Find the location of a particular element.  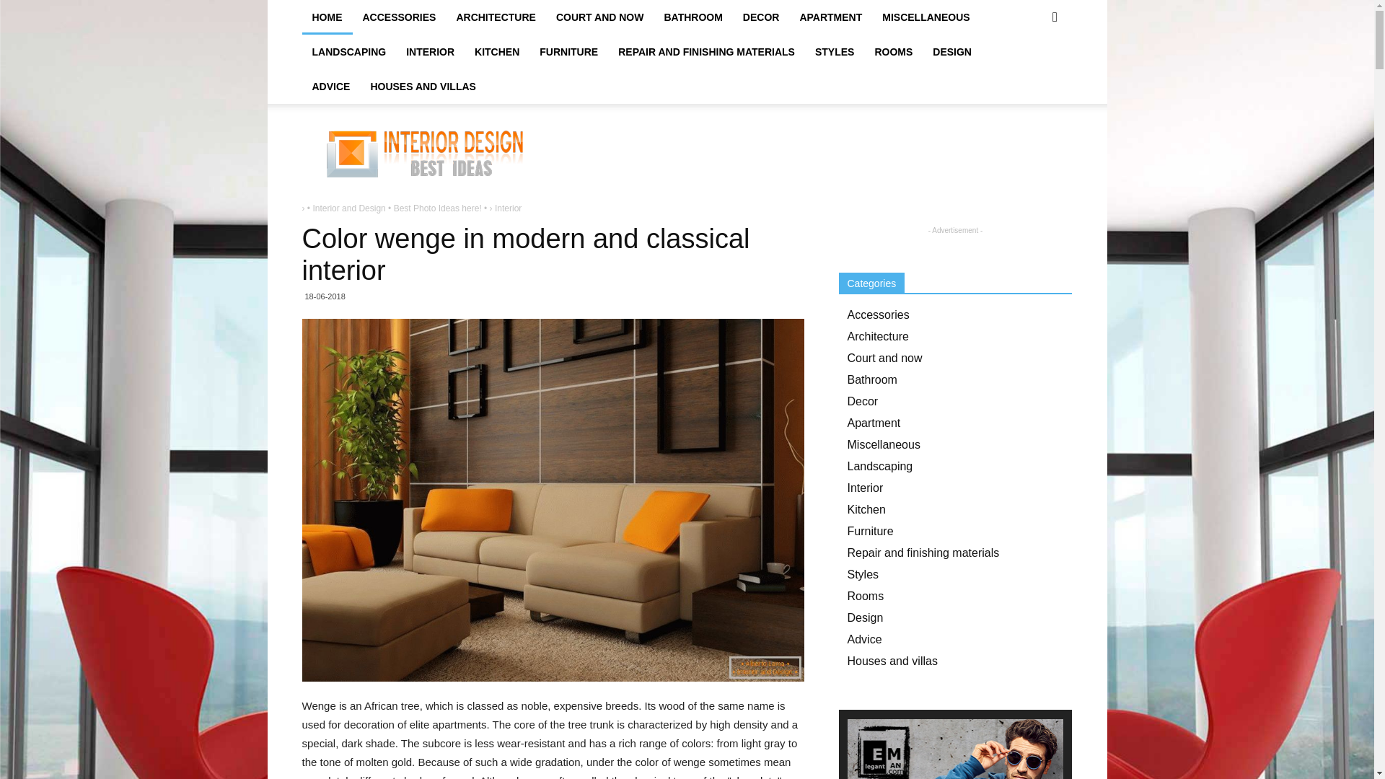

DECOR is located at coordinates (760, 17).